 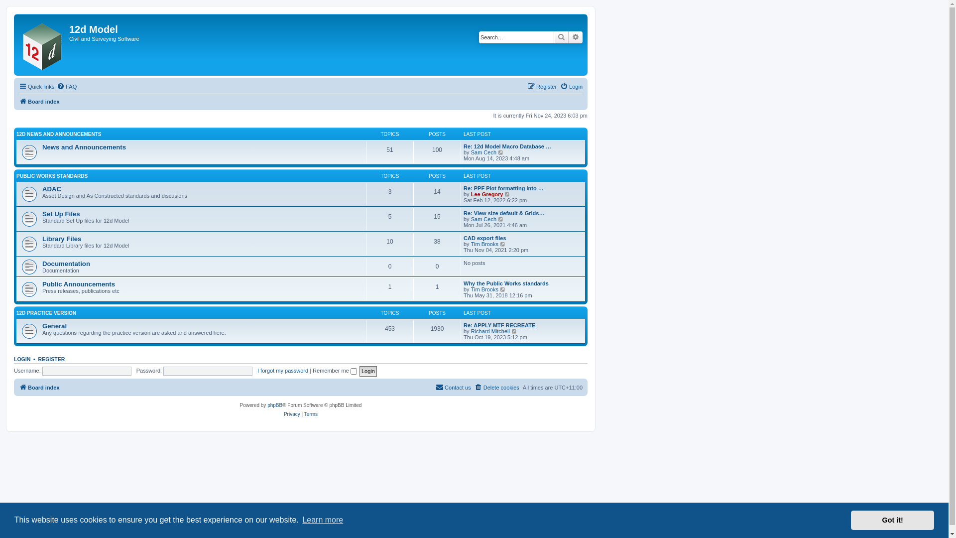 What do you see at coordinates (453, 388) in the screenshot?
I see `Contact us` at bounding box center [453, 388].